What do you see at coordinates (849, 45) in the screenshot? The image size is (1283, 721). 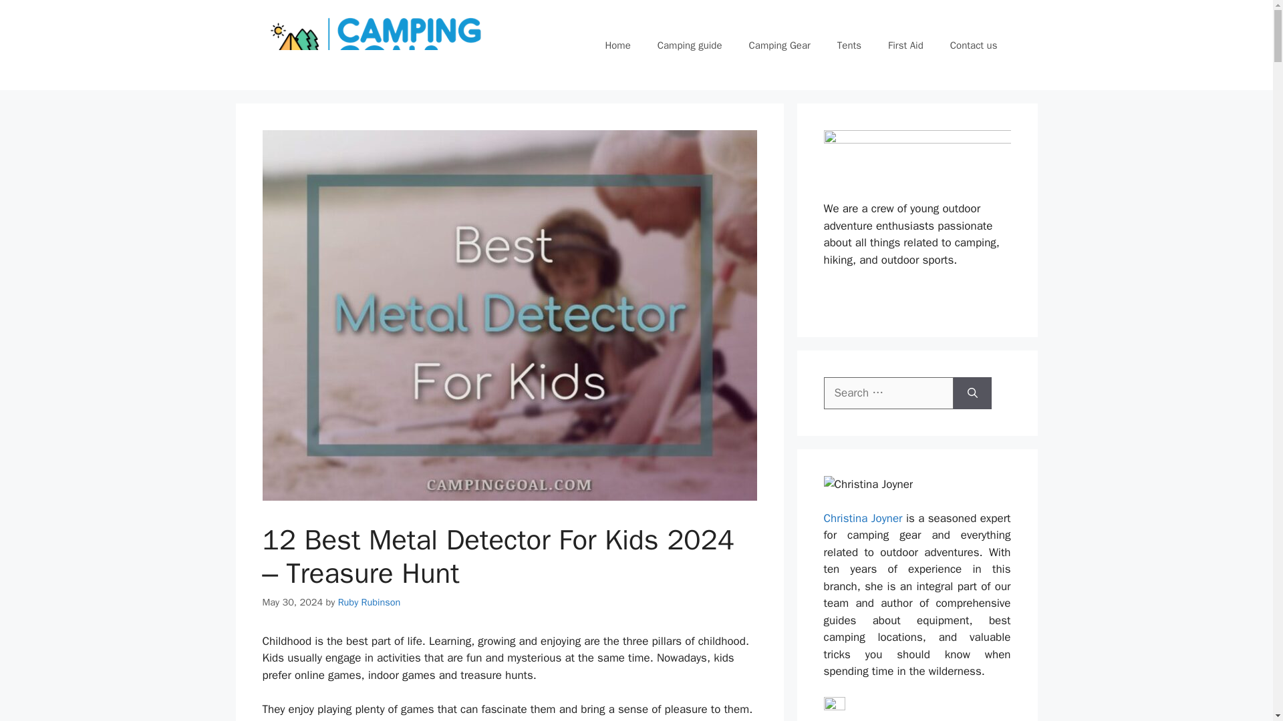 I see `Tents` at bounding box center [849, 45].